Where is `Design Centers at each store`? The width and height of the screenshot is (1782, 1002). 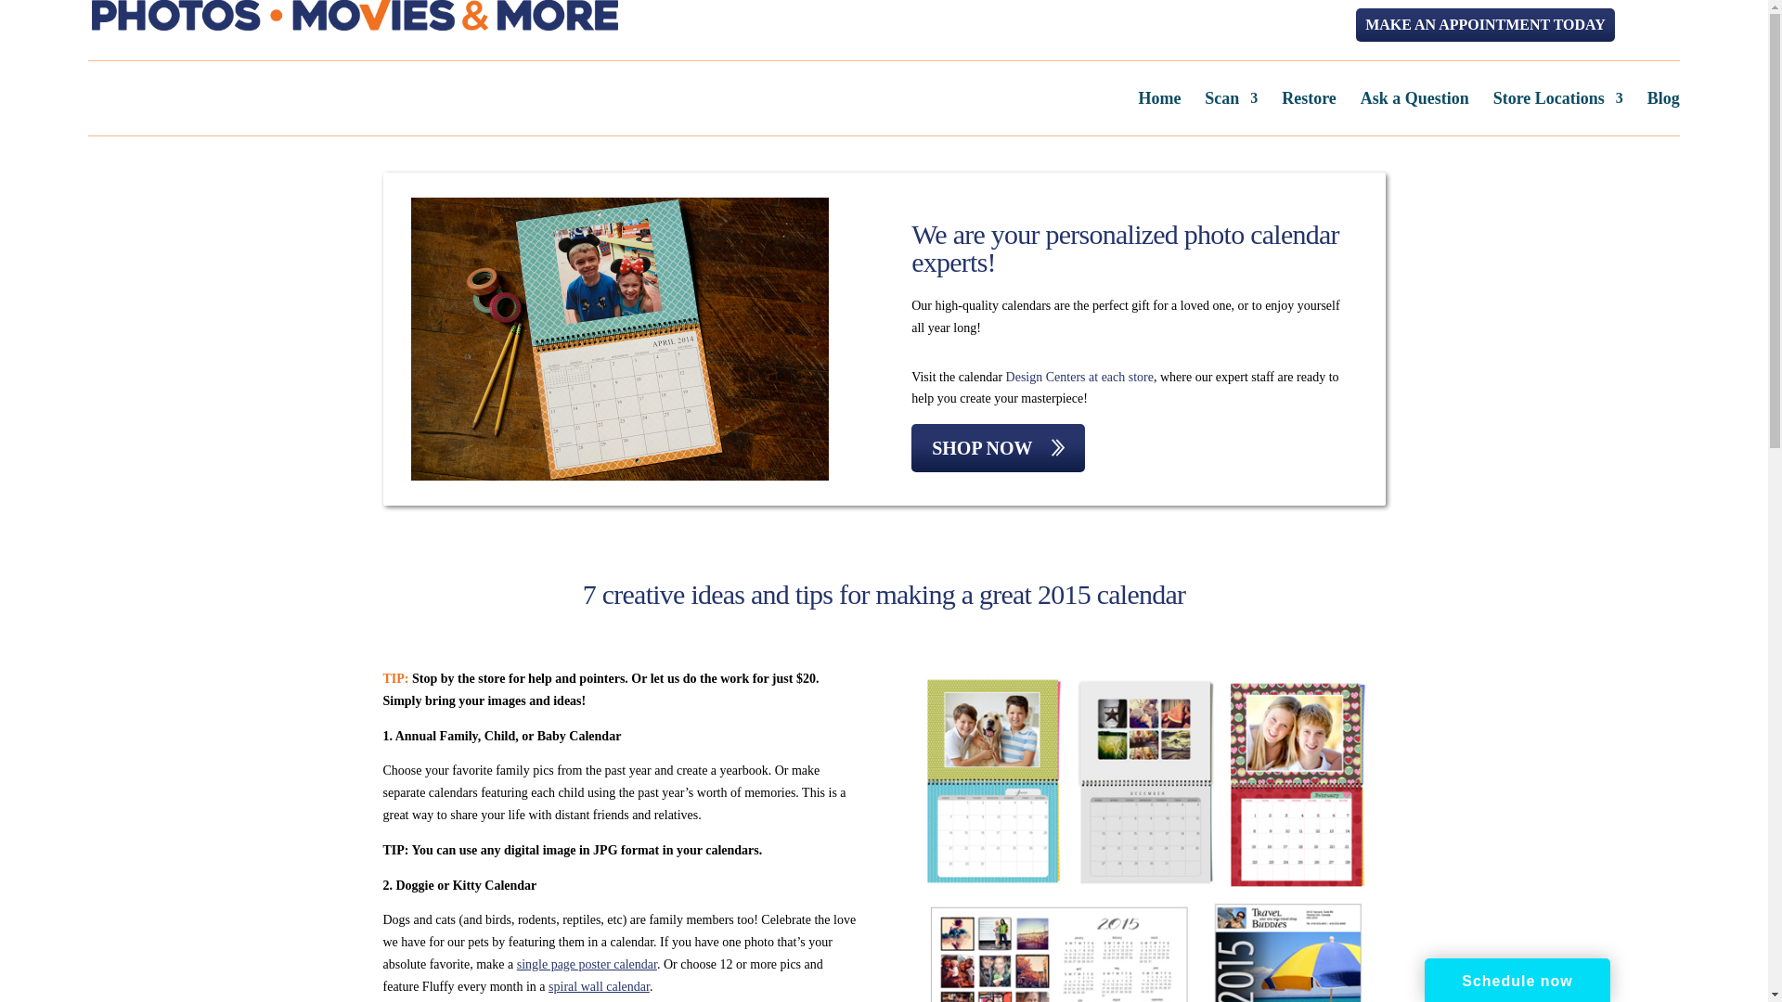 Design Centers at each store is located at coordinates (1079, 377).